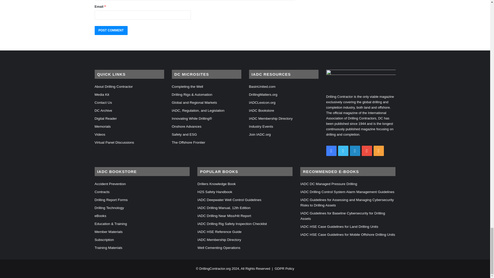  I want to click on Post Comment, so click(111, 30).